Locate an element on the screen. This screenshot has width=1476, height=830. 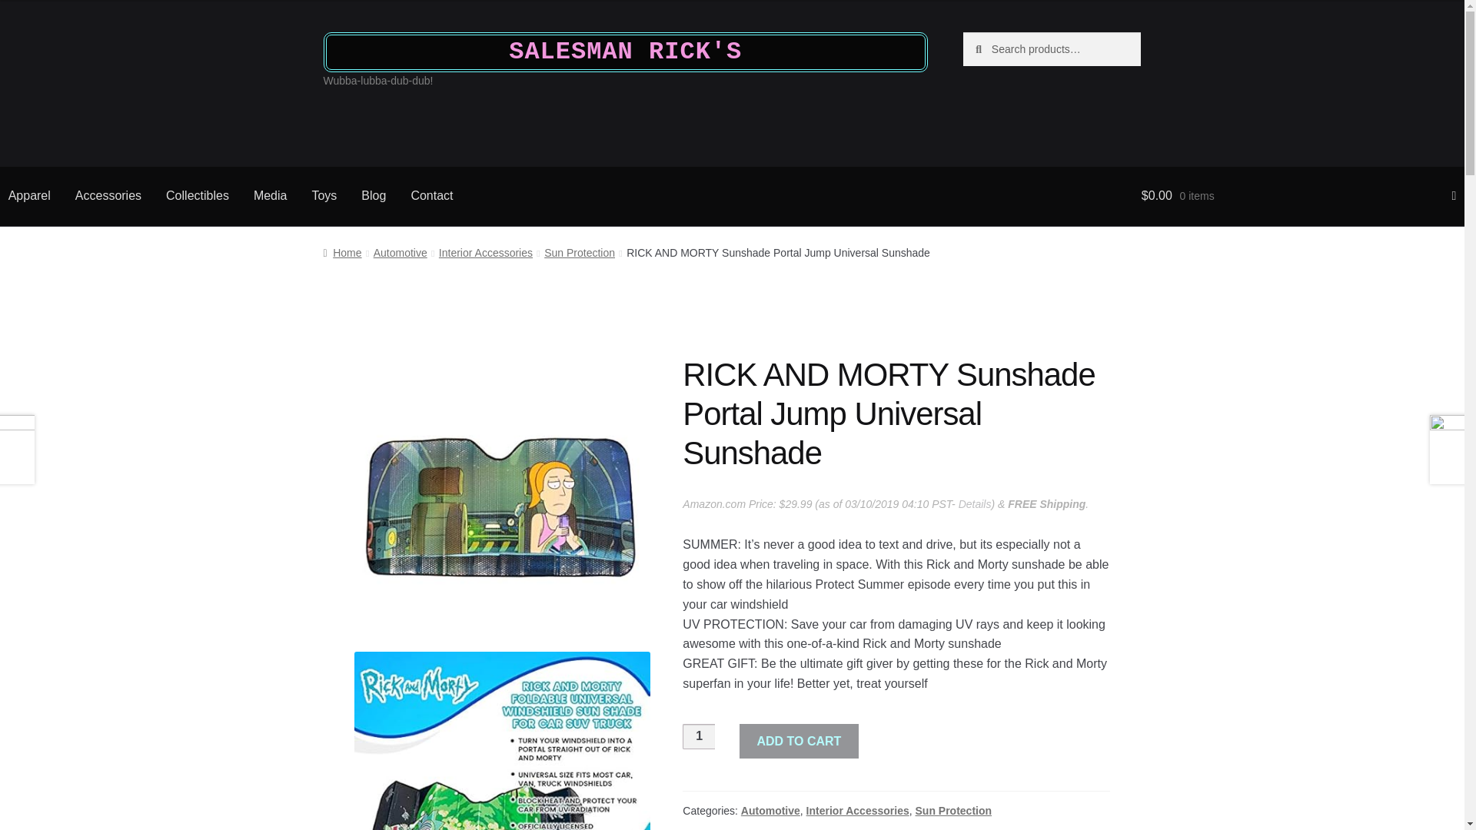
Sun Protection is located at coordinates (953, 810).